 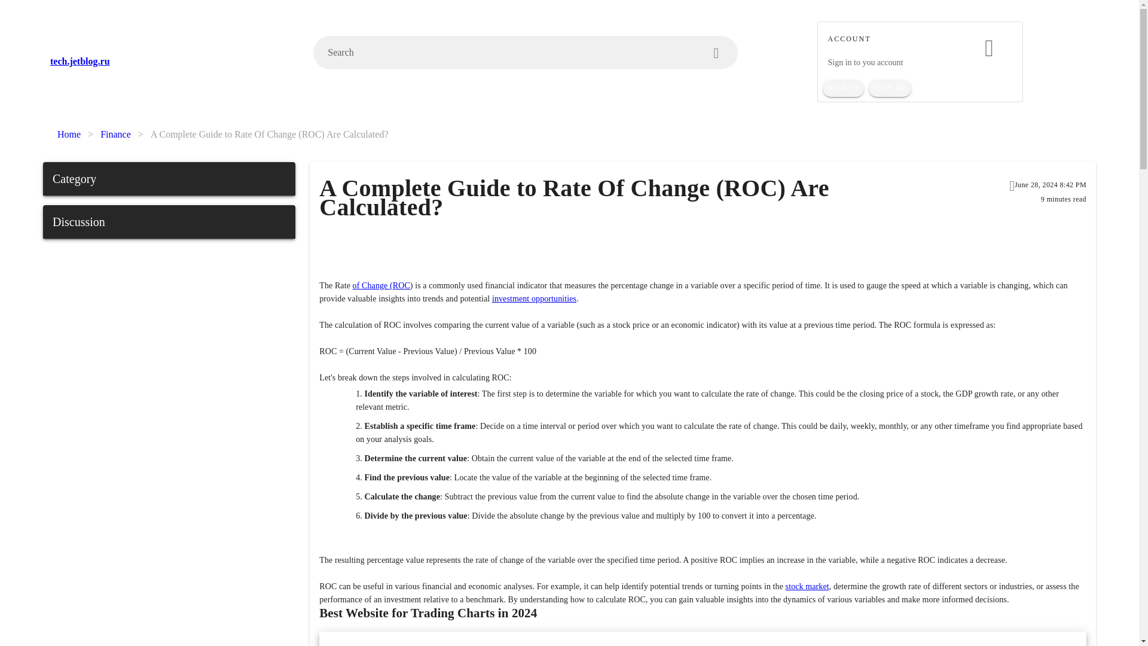 I want to click on SIGN UP, so click(x=890, y=89).